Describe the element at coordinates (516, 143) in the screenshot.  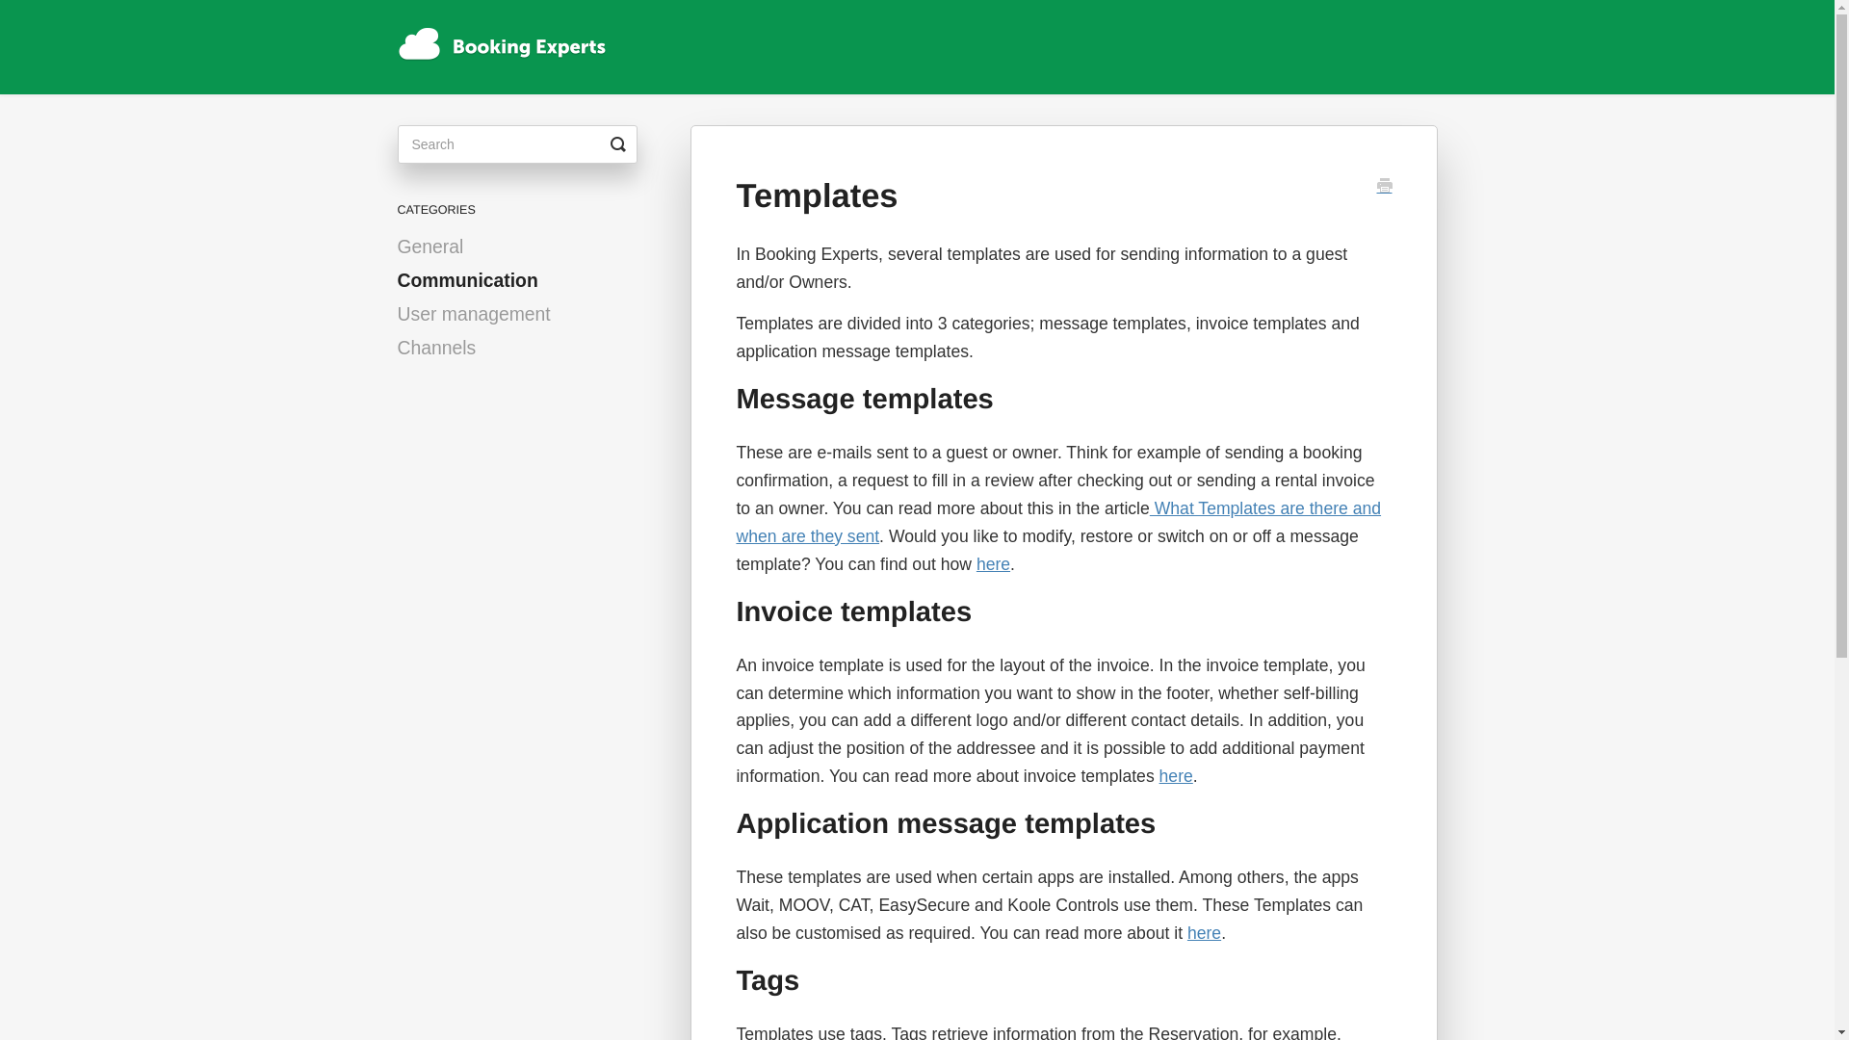
I see `search-query` at that location.